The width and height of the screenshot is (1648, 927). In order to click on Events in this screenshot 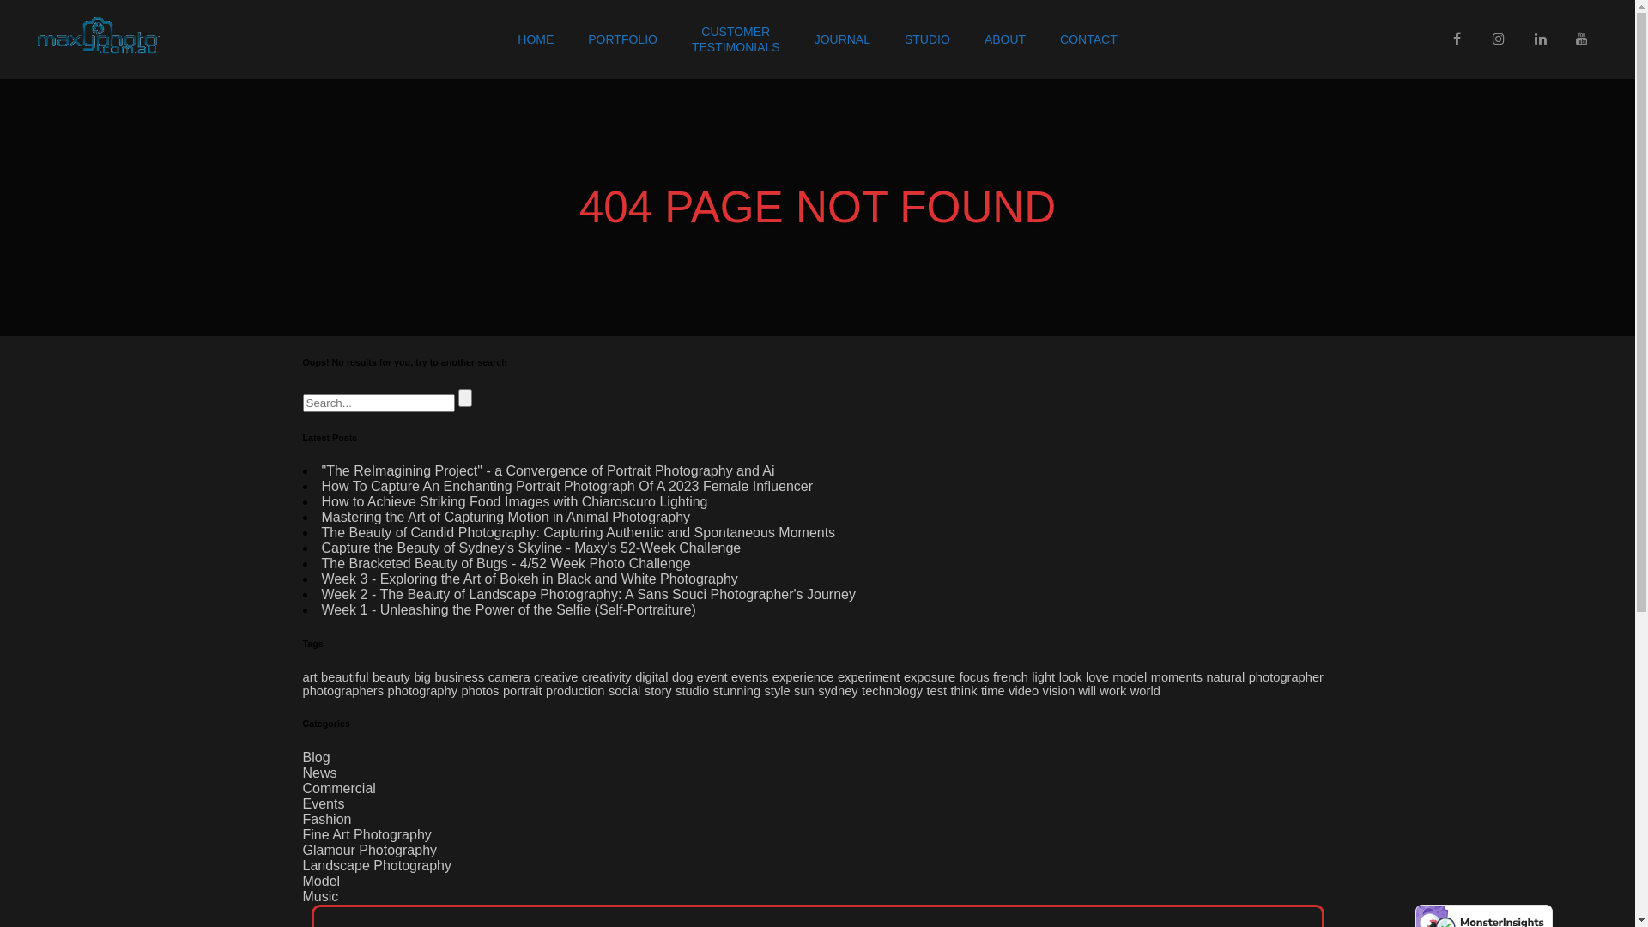, I will do `click(323, 803)`.